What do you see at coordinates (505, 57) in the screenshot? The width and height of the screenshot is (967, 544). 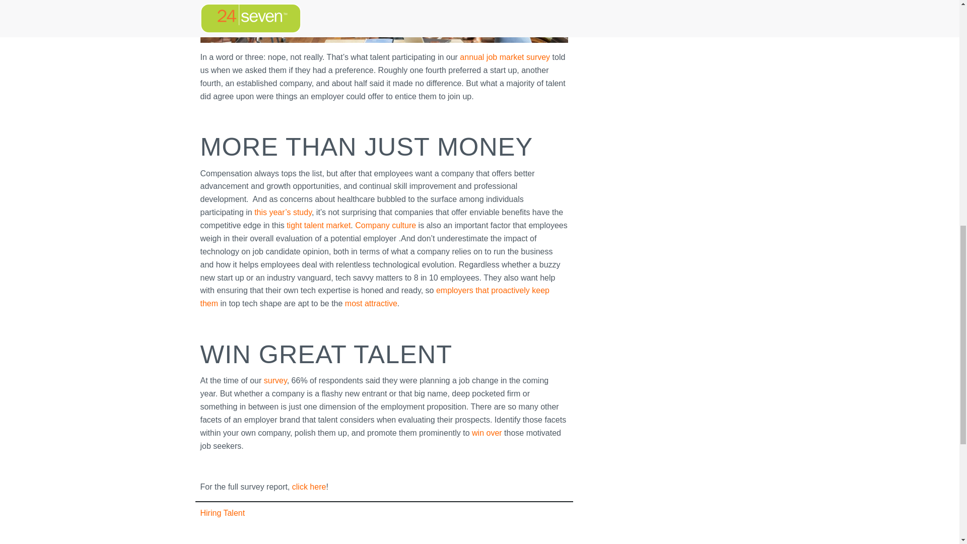 I see `annual job market survey` at bounding box center [505, 57].